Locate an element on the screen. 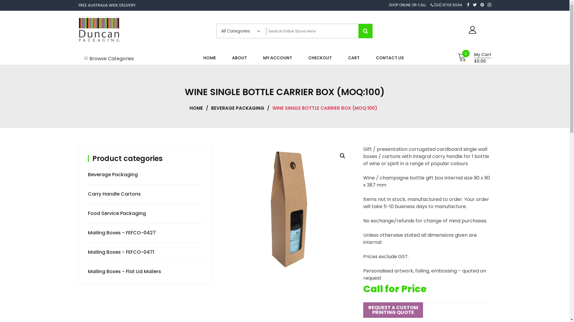 The image size is (574, 322). HOME is located at coordinates (209, 58).